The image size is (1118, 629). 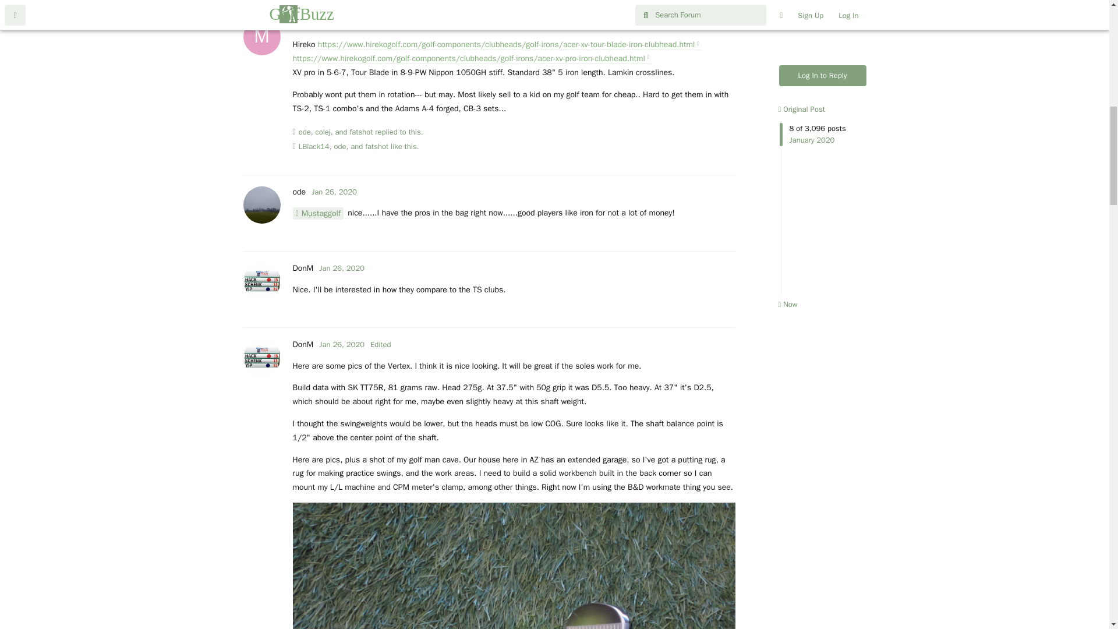 What do you see at coordinates (360, 23) in the screenshot?
I see `Sunday, January 26, 2020 12:06 AM` at bounding box center [360, 23].